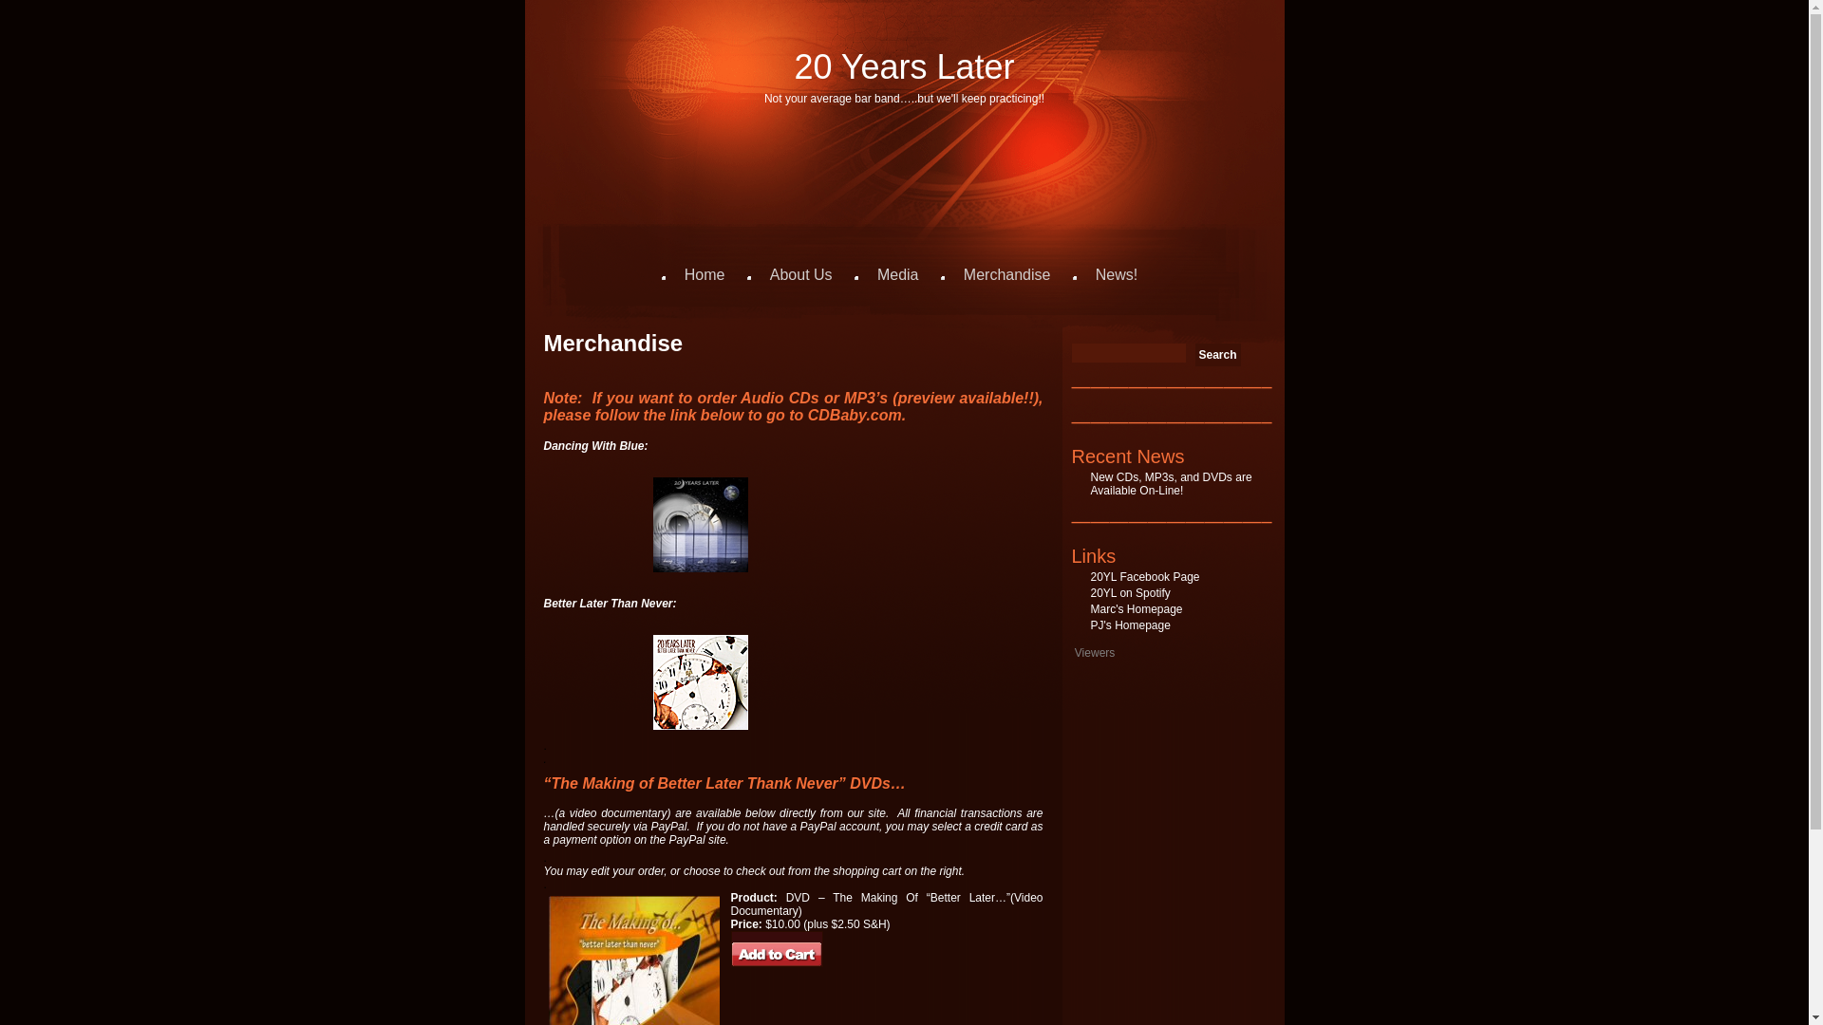 This screenshot has height=1025, width=1823. I want to click on PJ's Homepage, so click(1130, 625).